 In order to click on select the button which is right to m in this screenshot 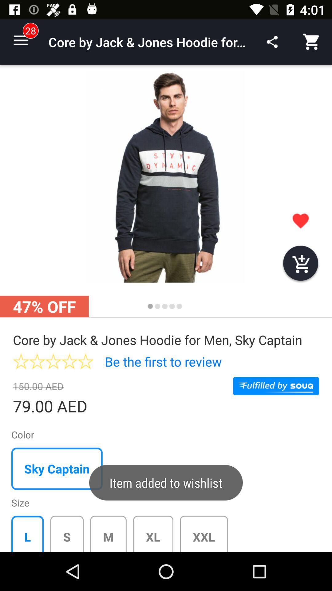, I will do `click(156, 534)`.